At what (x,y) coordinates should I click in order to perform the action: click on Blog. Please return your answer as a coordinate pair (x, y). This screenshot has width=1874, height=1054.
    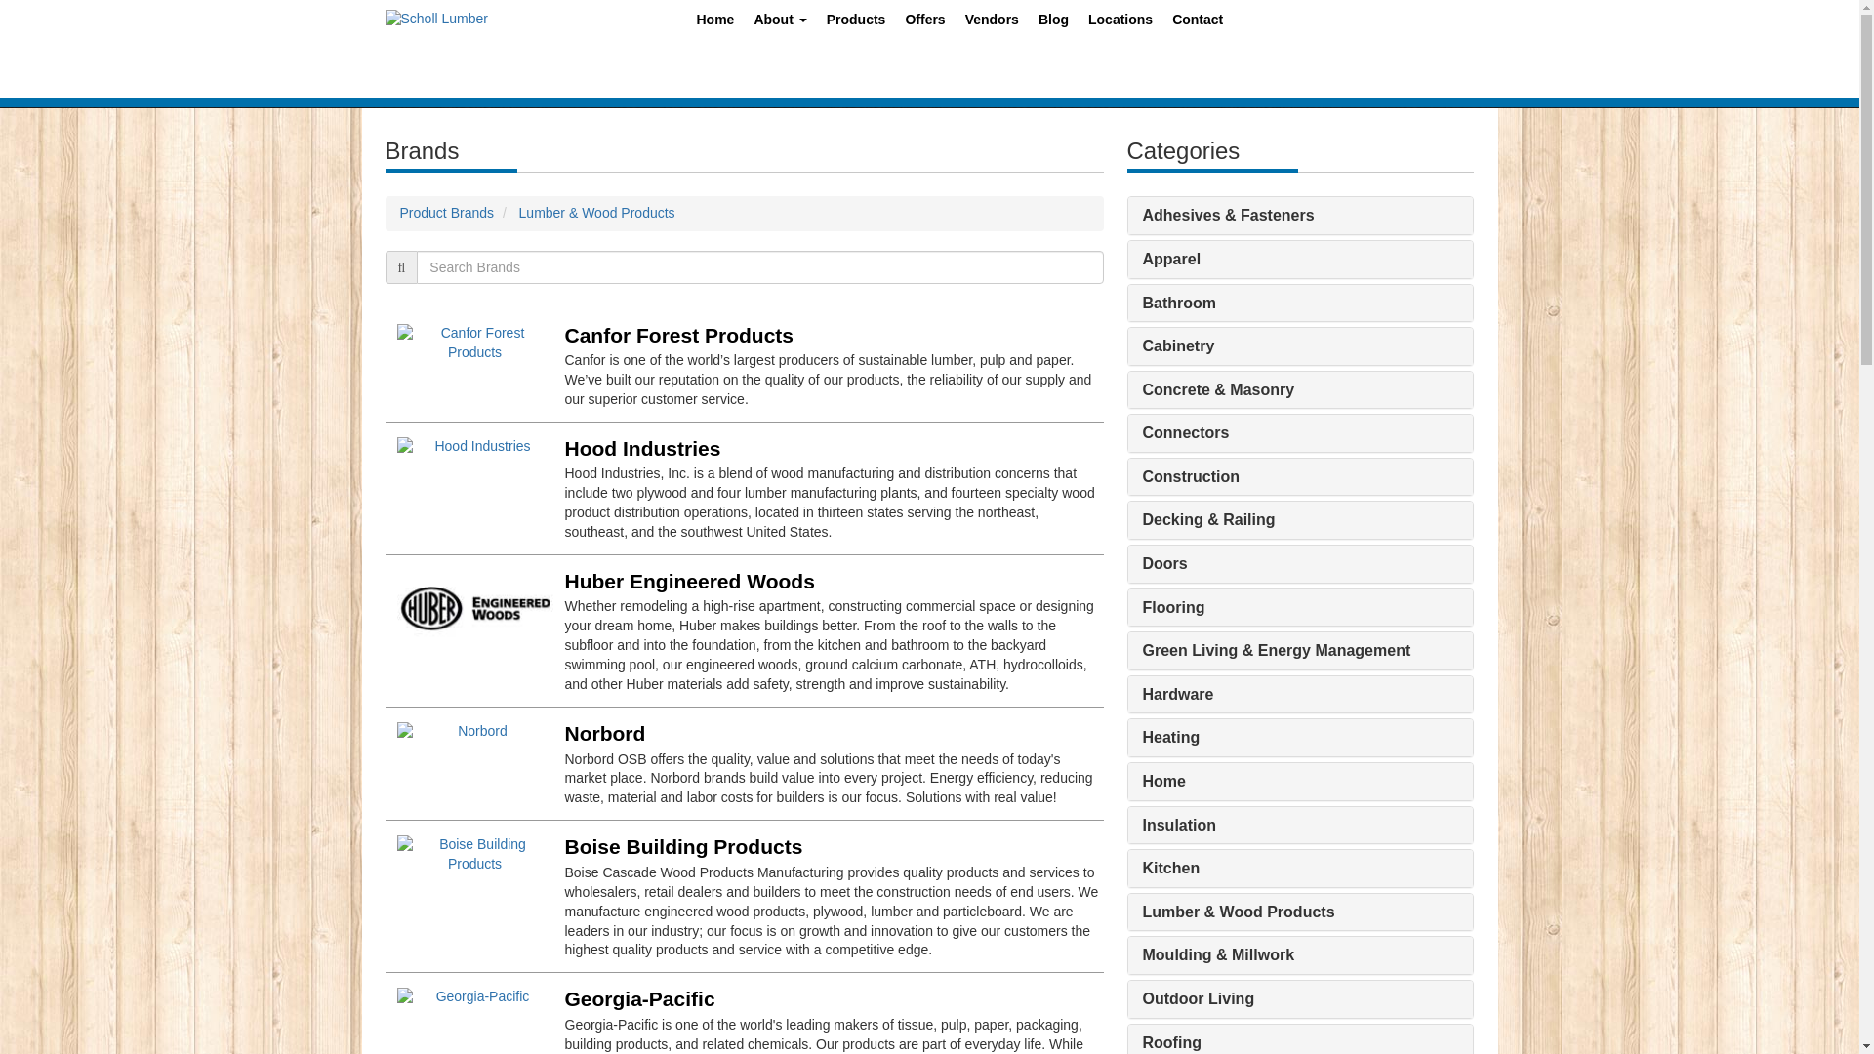
    Looking at the image, I should click on (1054, 23).